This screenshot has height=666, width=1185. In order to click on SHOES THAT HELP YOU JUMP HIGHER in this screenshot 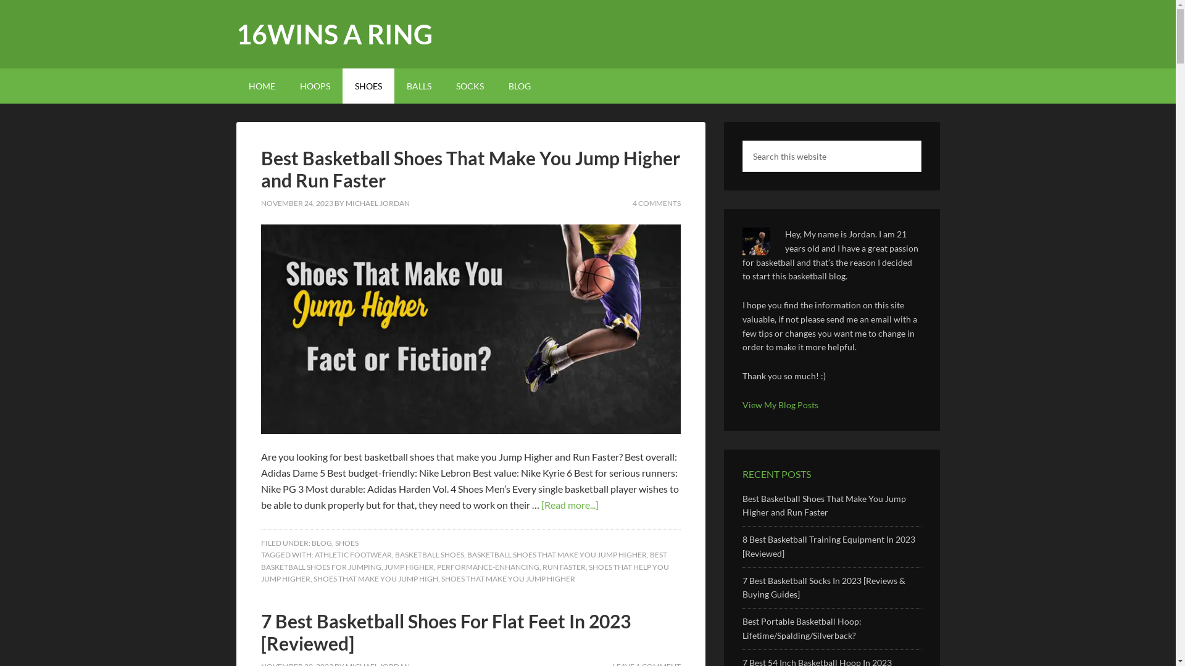, I will do `click(464, 573)`.